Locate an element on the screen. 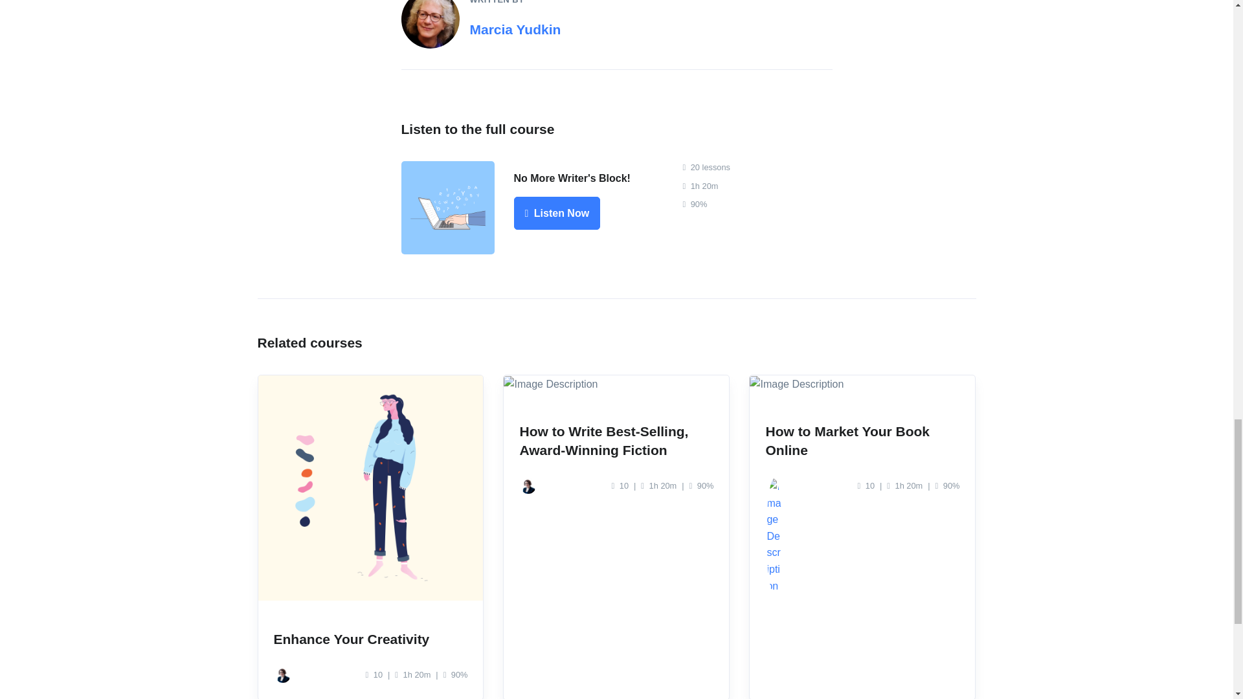  John Robin is located at coordinates (774, 485).